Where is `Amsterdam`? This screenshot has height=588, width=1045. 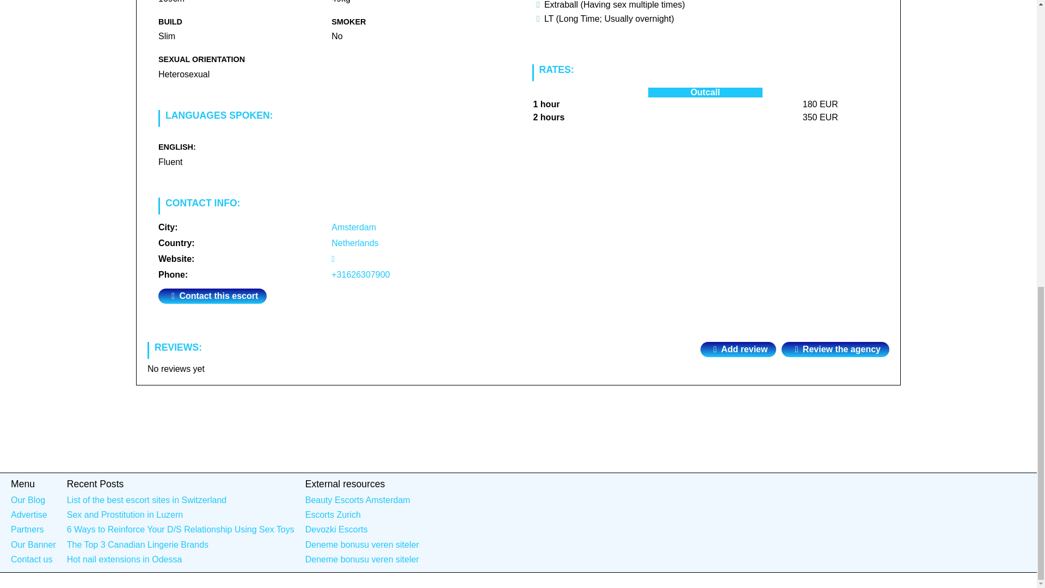
Amsterdam is located at coordinates (354, 227).